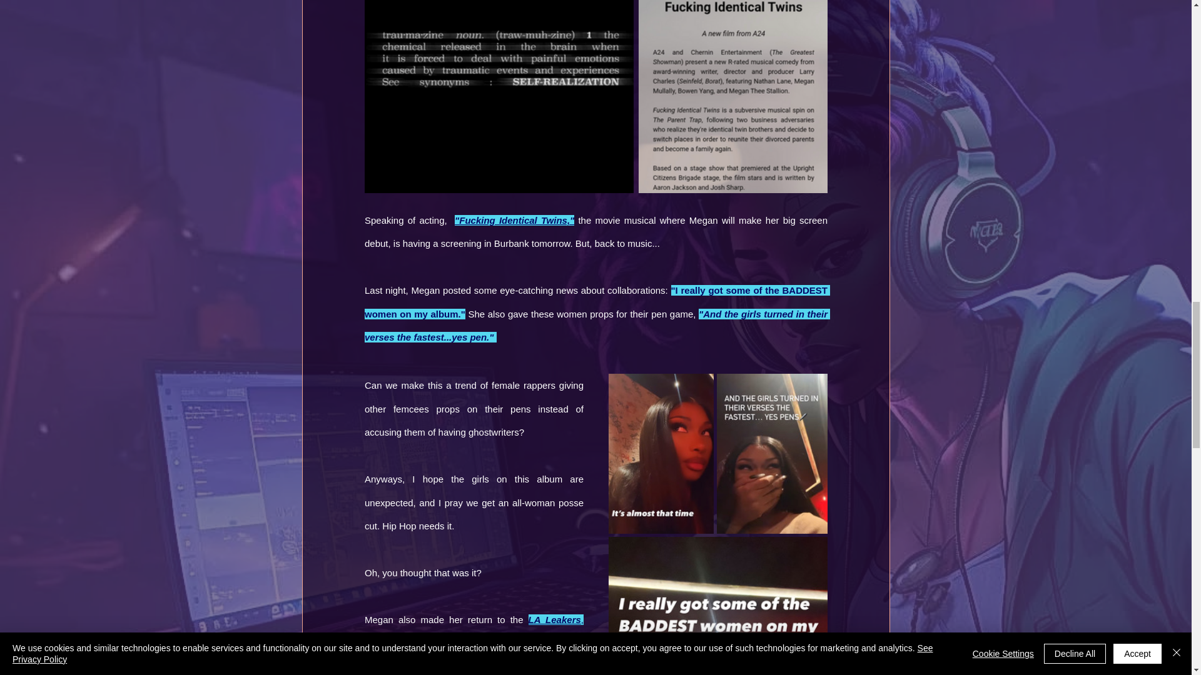  Describe the element at coordinates (474, 655) in the screenshot. I see `viral freestyles ` at that location.